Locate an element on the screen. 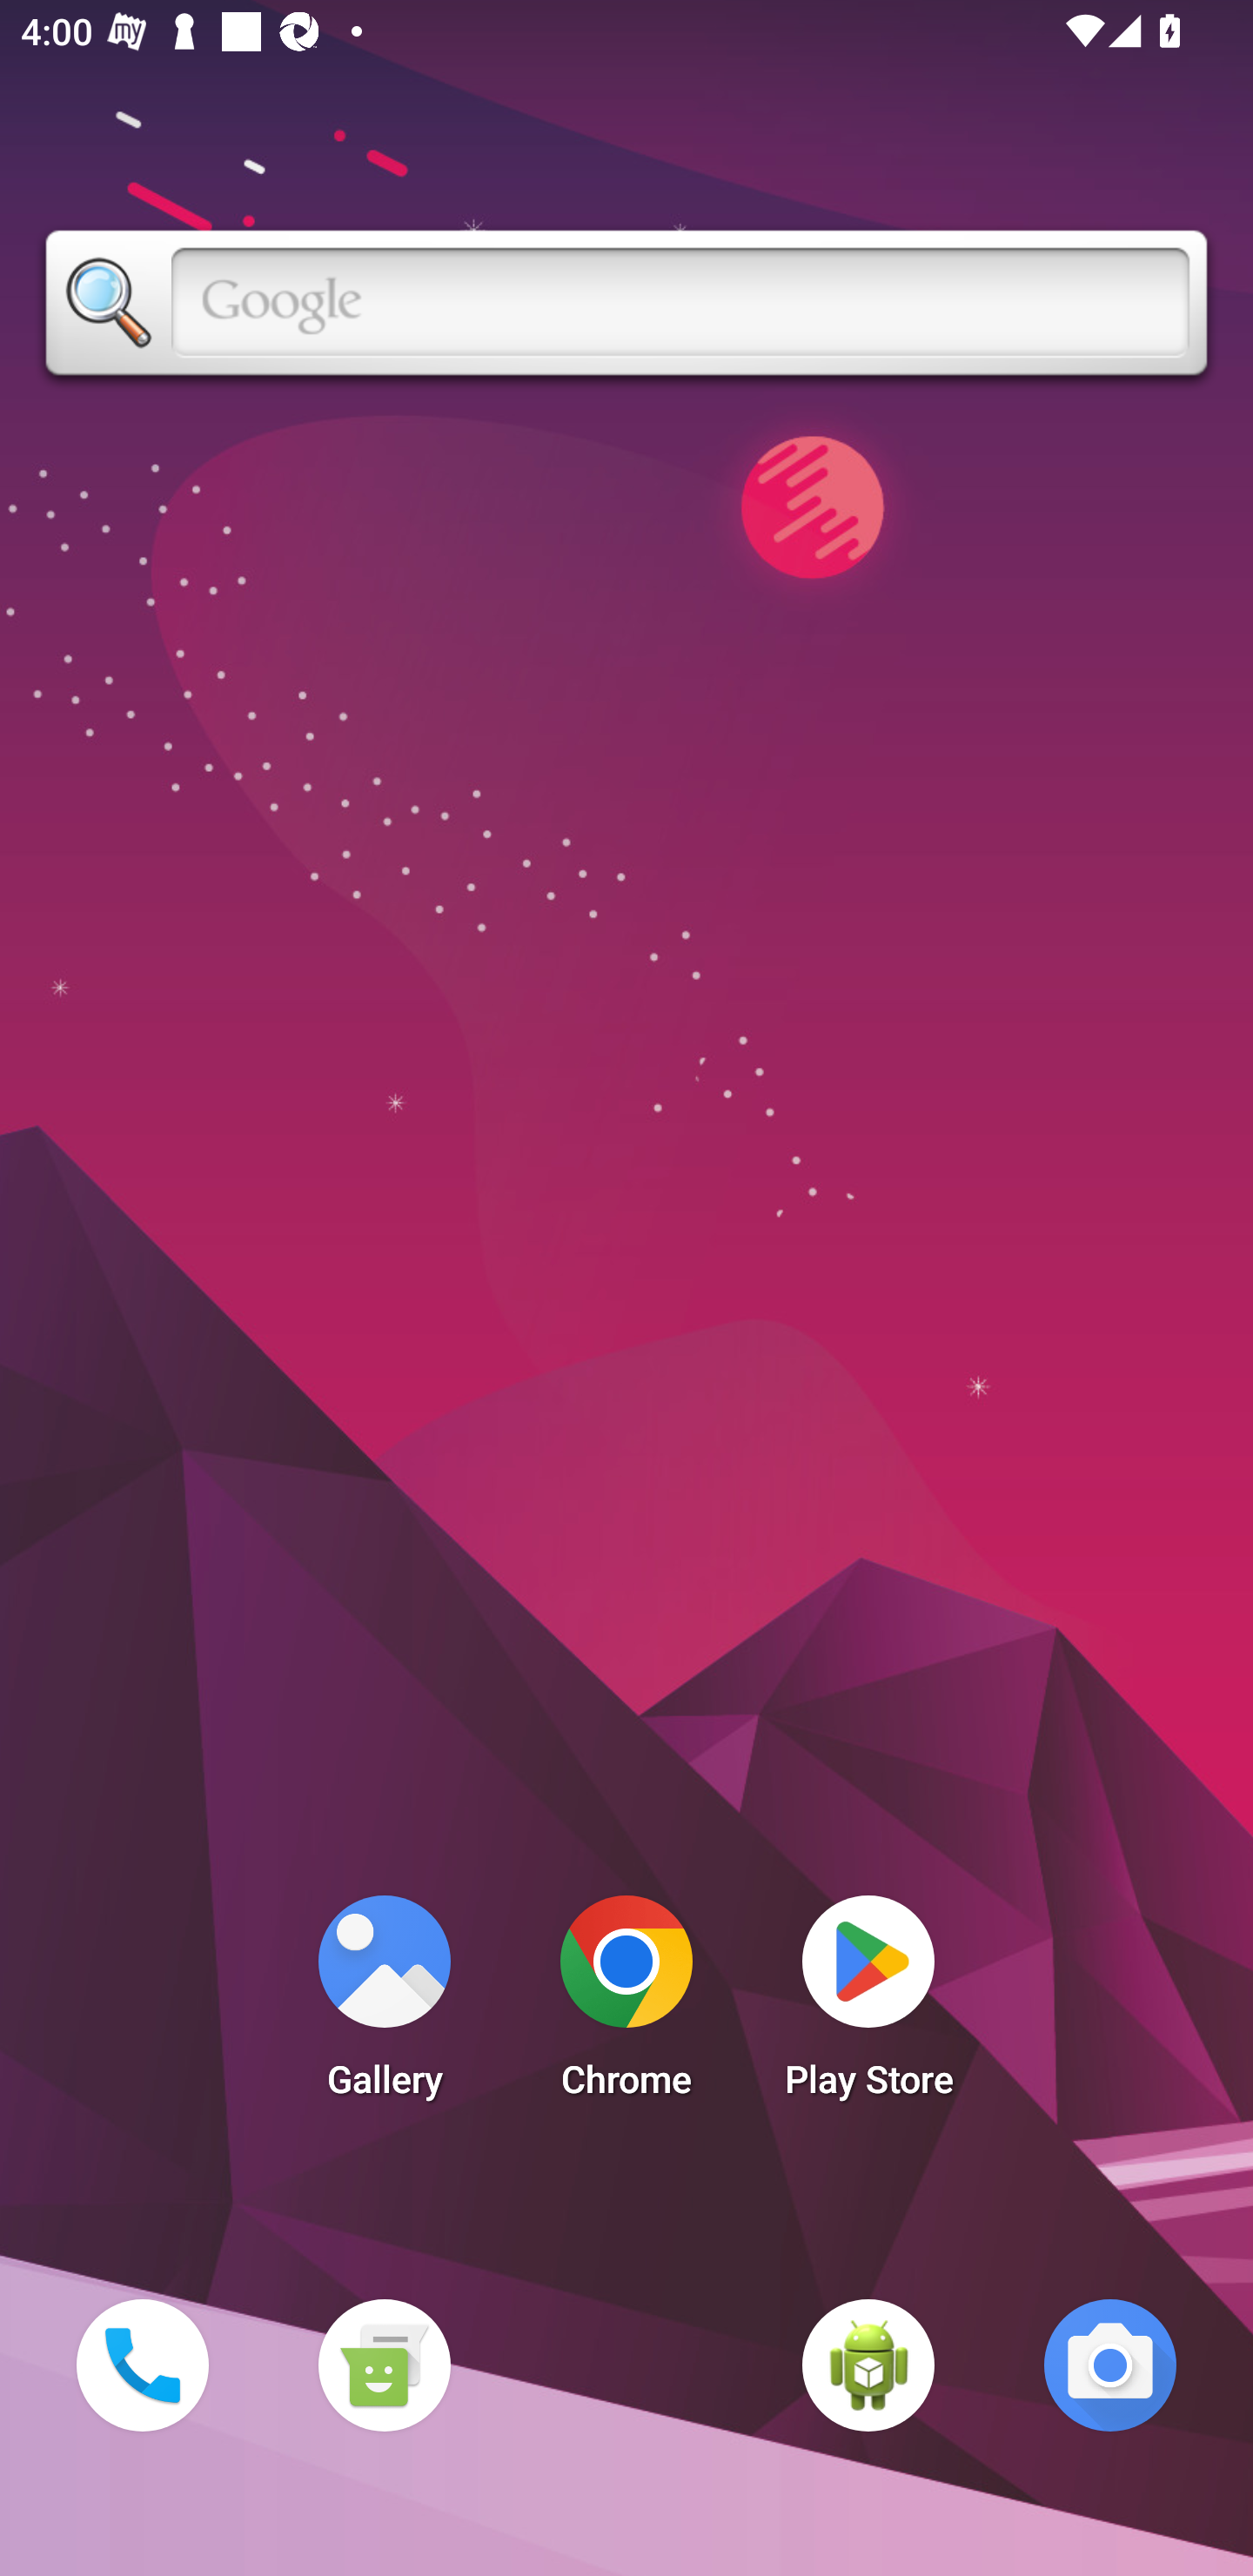 This screenshot has width=1253, height=2576. Messaging is located at coordinates (384, 2365).